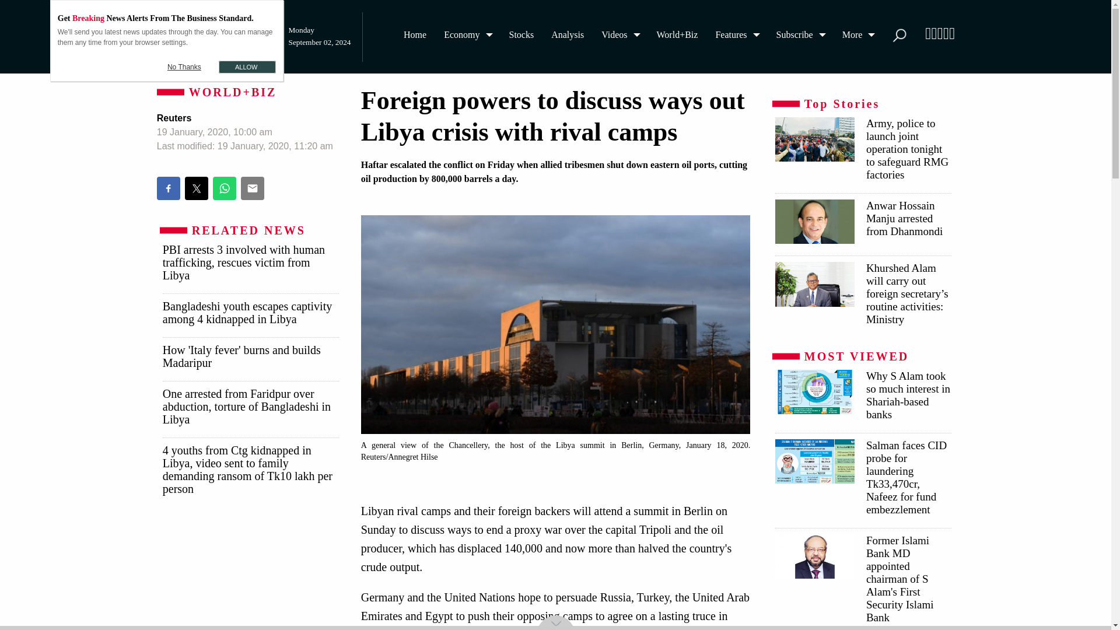 This screenshot has width=1120, height=630. What do you see at coordinates (184, 66) in the screenshot?
I see `No Thanks` at bounding box center [184, 66].